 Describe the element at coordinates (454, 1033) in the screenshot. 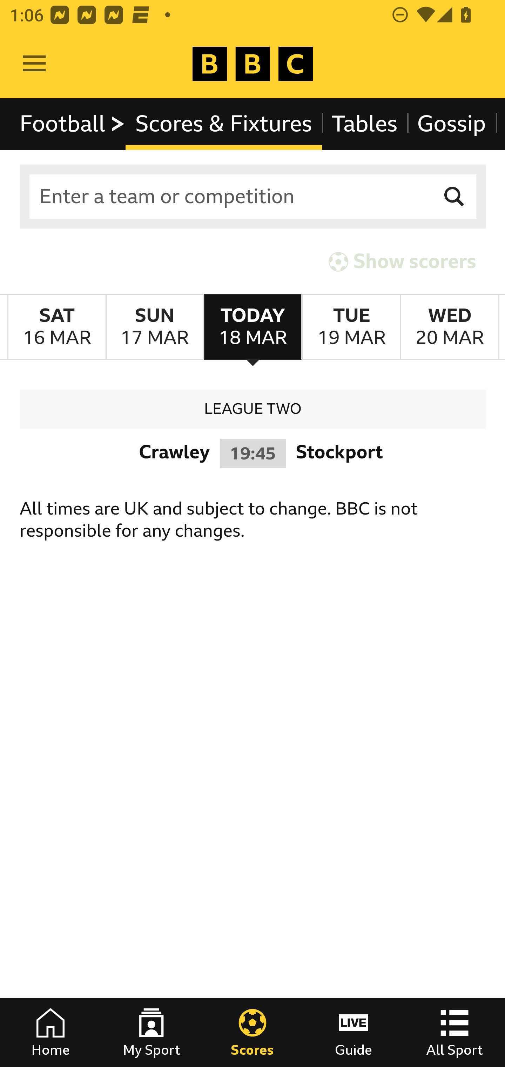

I see `All Sport` at that location.